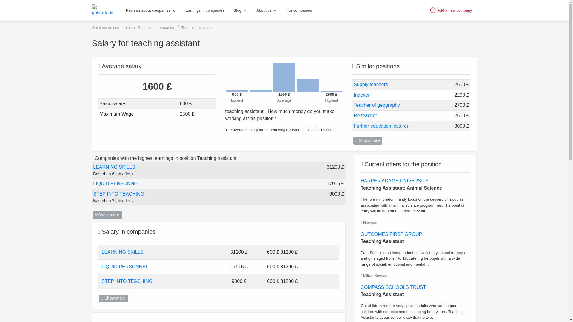 Image resolution: width=573 pixels, height=322 pixels. Describe the element at coordinates (267, 10) in the screenshot. I see `About us` at that location.